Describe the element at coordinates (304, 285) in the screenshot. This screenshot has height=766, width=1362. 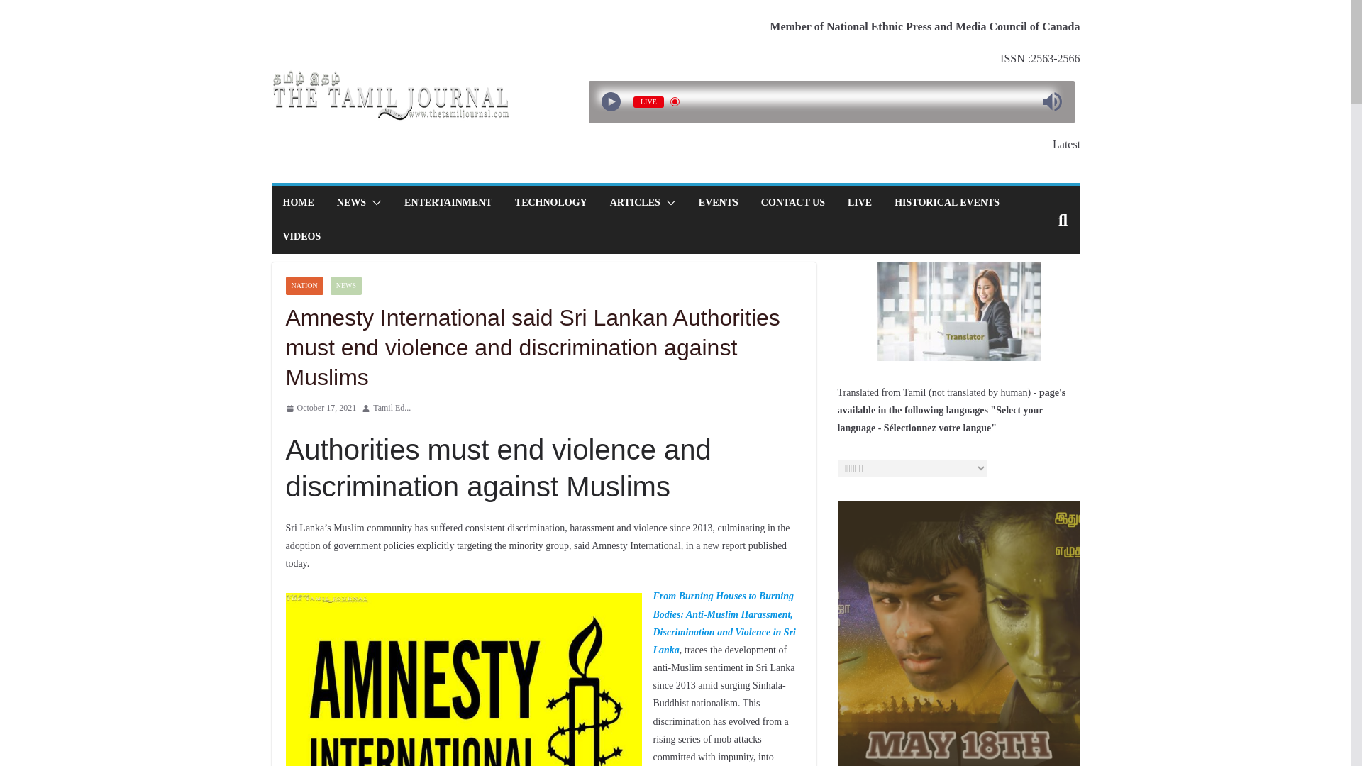
I see `NATION` at that location.